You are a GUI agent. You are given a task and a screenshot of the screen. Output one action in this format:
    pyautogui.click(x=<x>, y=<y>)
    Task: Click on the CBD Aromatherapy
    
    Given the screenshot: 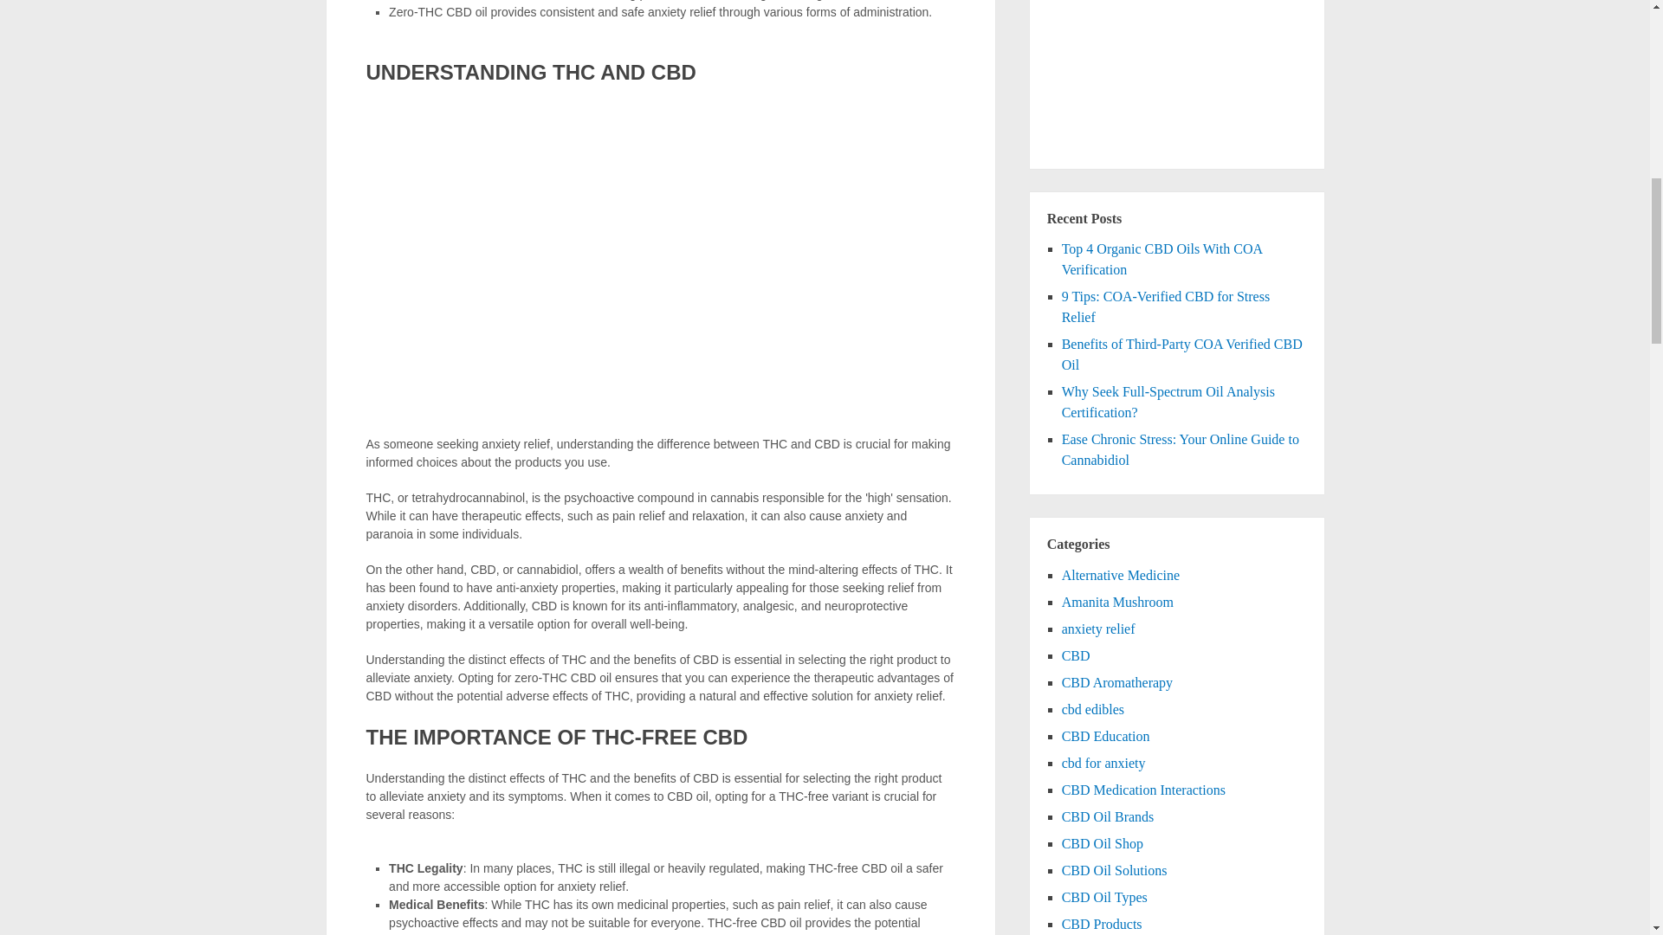 What is the action you would take?
    pyautogui.click(x=1117, y=682)
    